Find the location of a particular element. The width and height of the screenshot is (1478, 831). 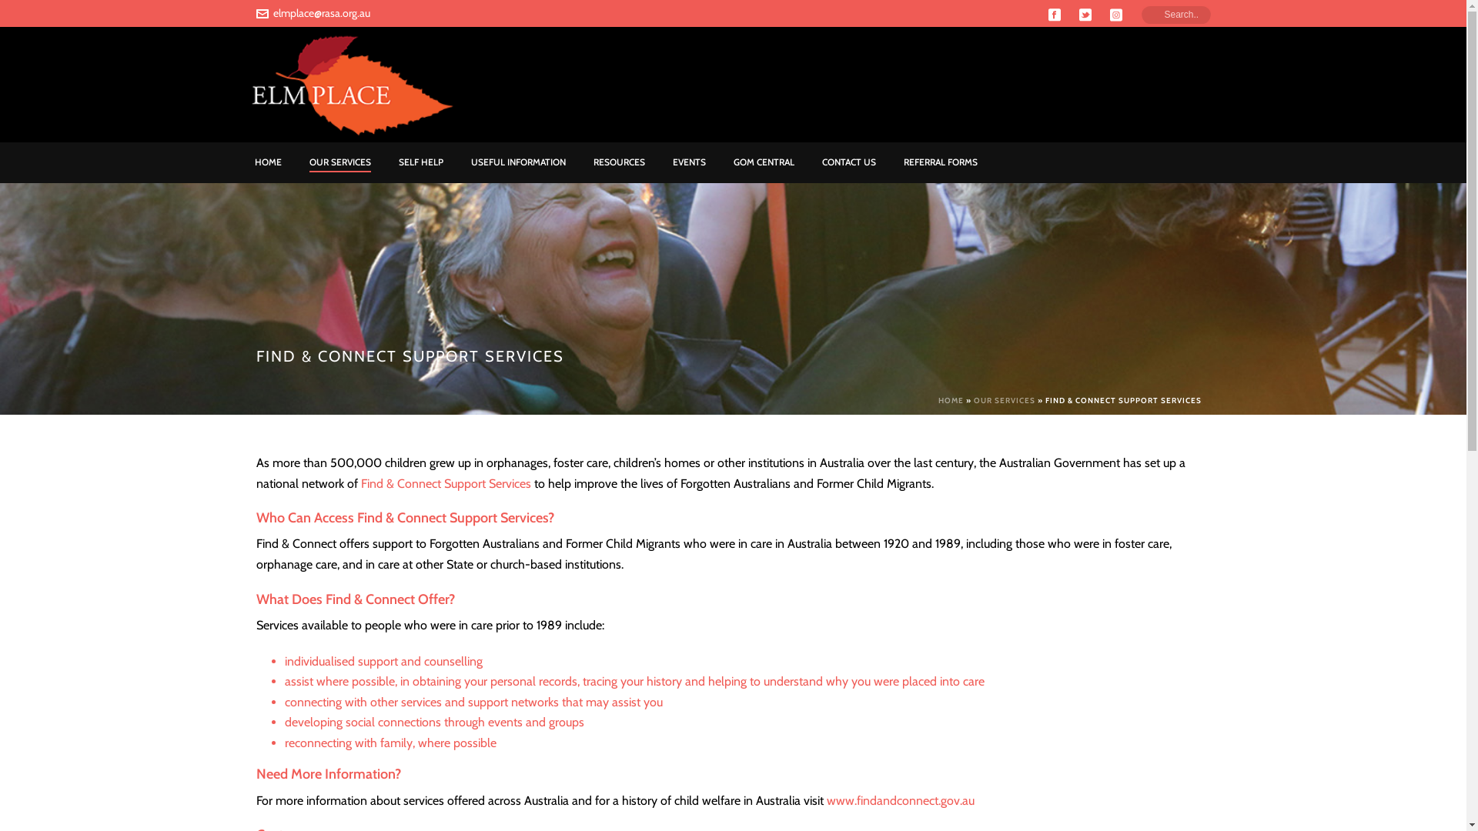

www.findandconnect.gov.au is located at coordinates (901, 800).